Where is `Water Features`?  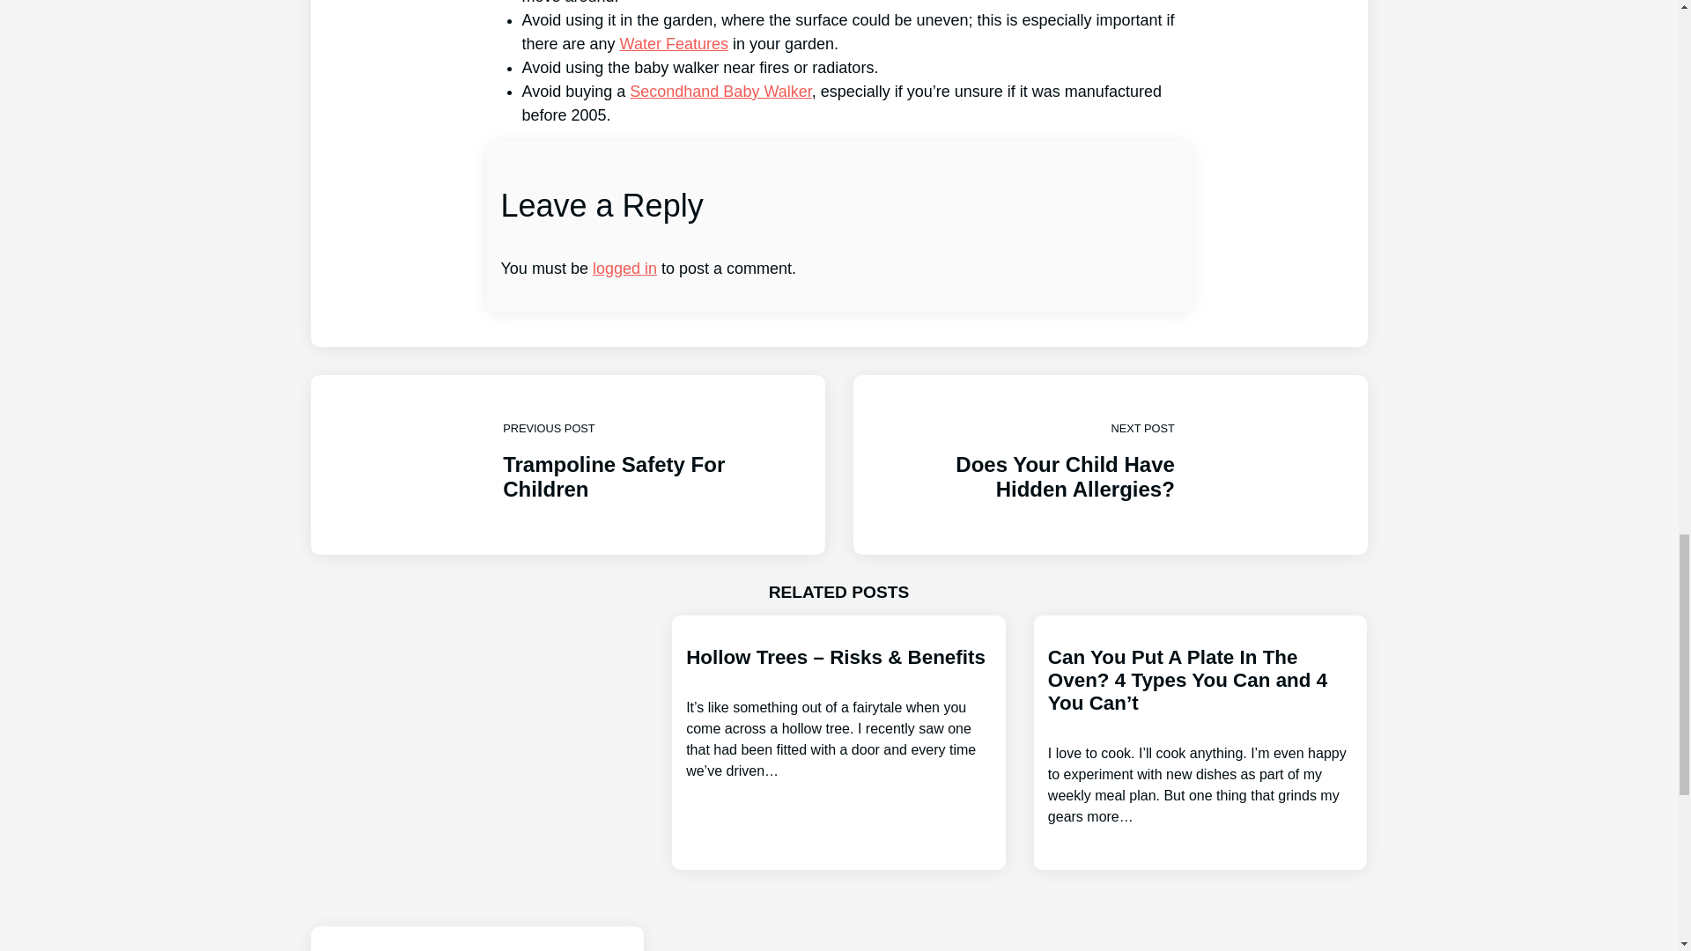 Water Features is located at coordinates (1109, 464).